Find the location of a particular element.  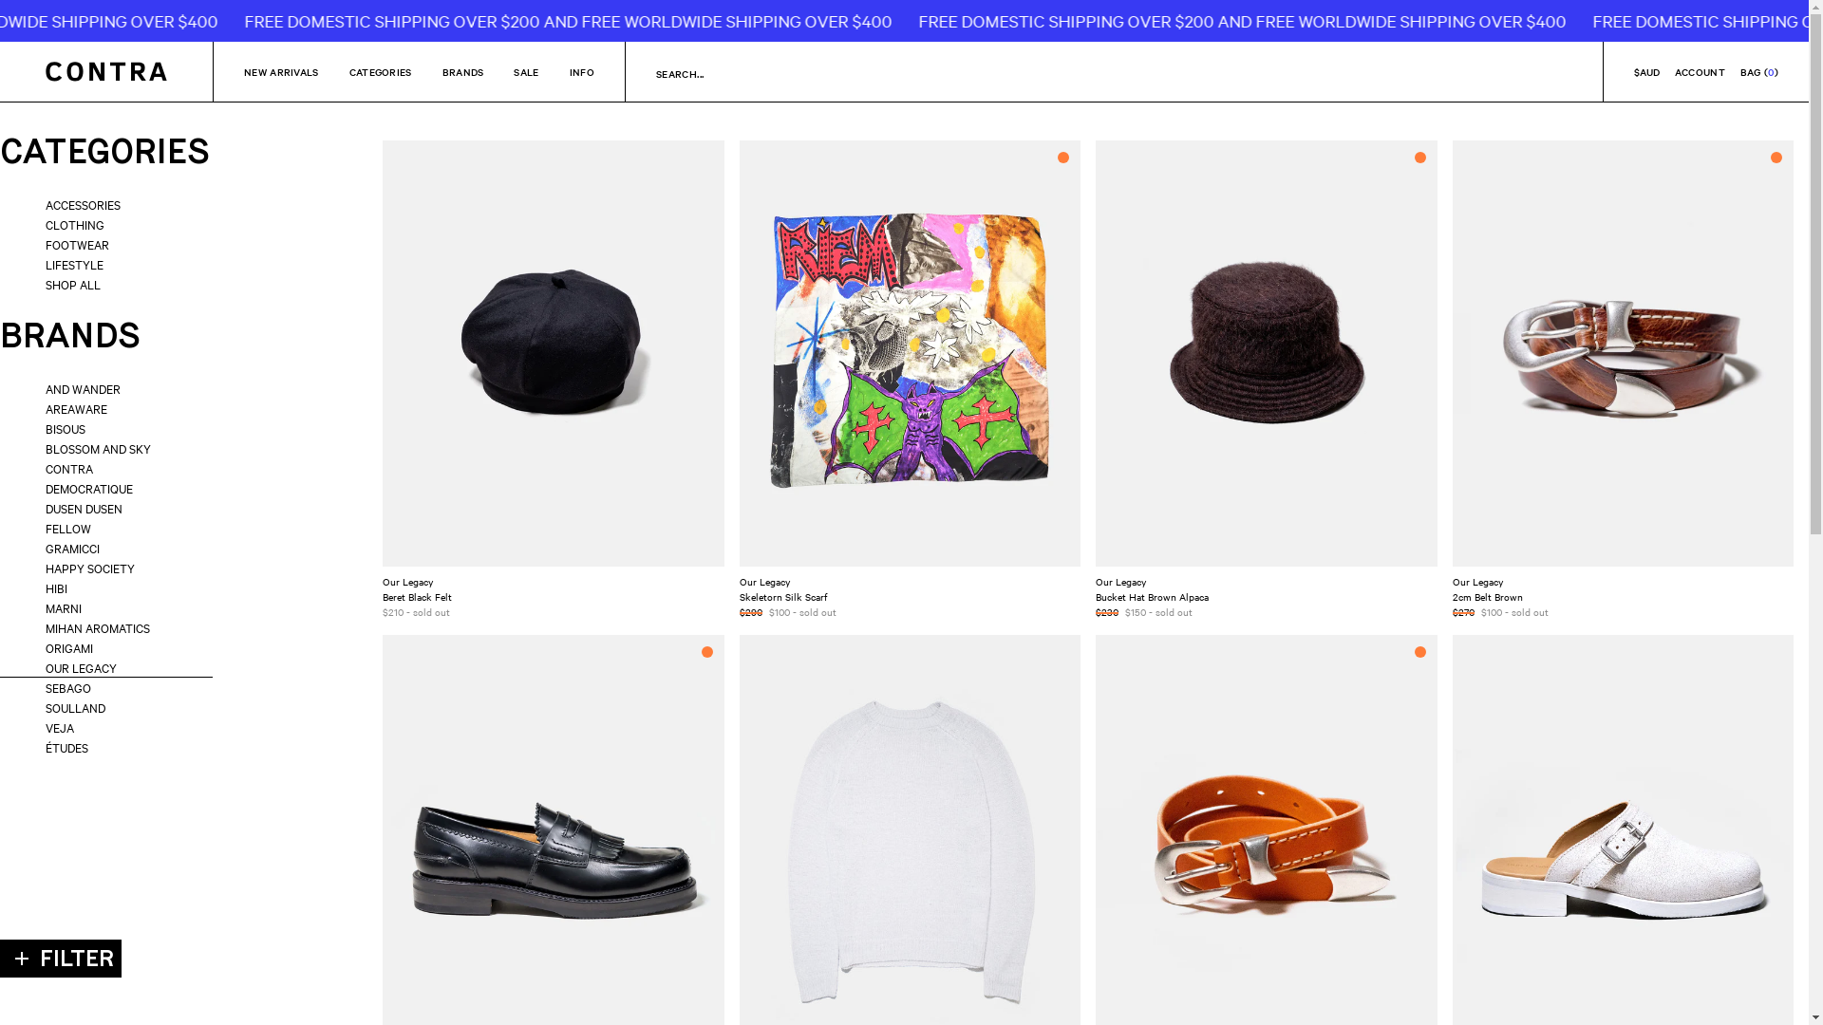

Sign up is located at coordinates (897, 851).